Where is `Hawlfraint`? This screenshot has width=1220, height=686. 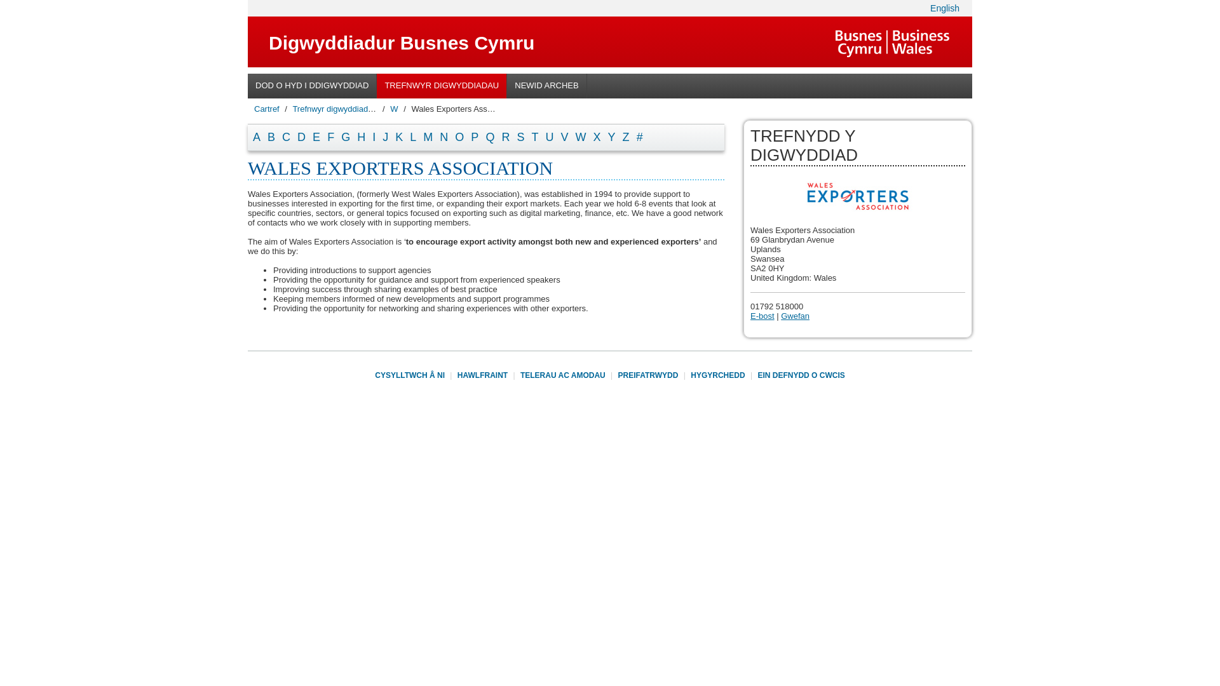
Hawlfraint is located at coordinates (482, 375).